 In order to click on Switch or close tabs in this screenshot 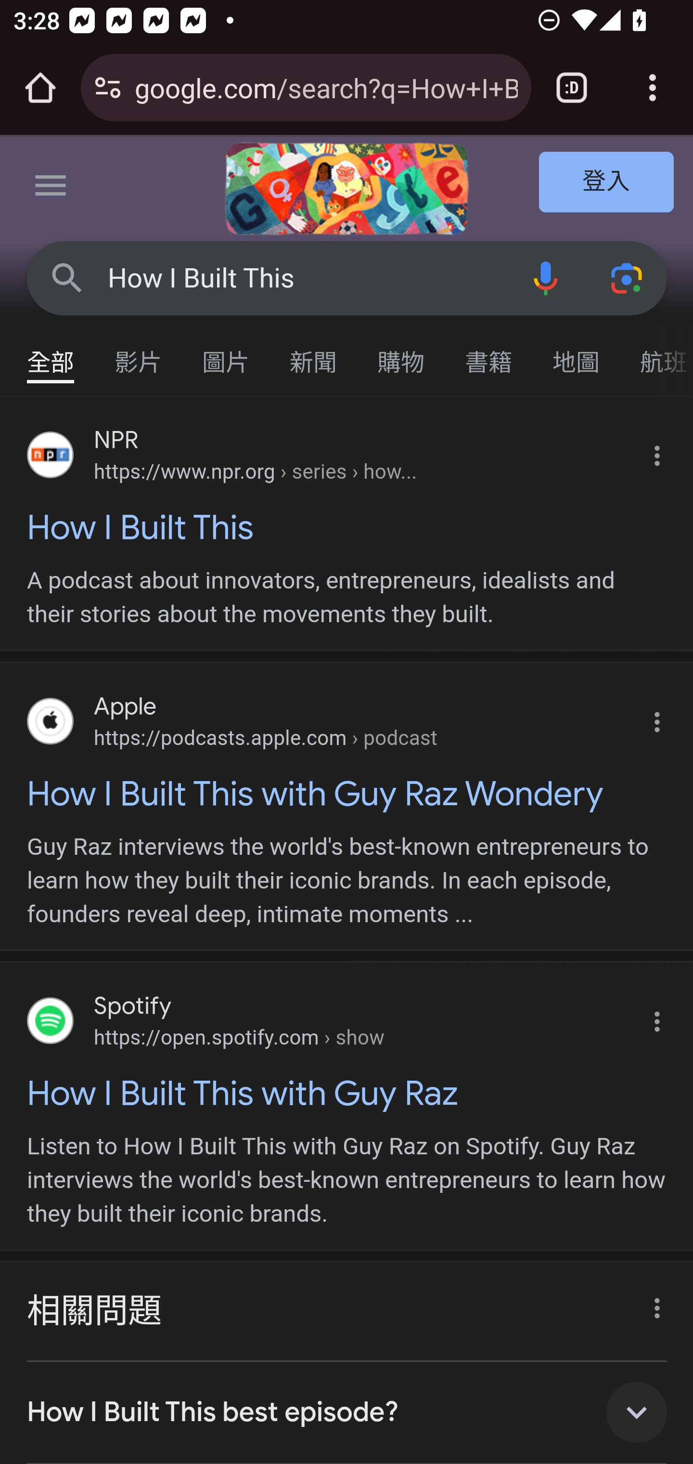, I will do `click(572, 88)`.